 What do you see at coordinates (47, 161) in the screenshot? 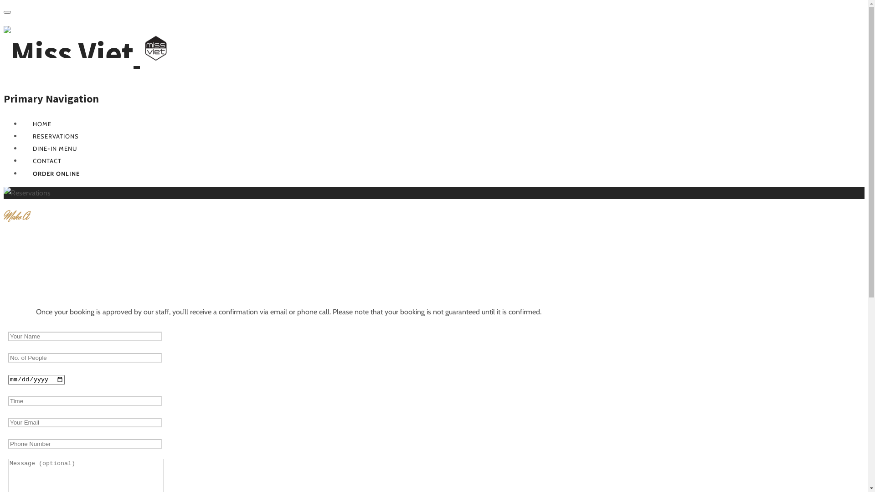
I see `CONTACT` at bounding box center [47, 161].